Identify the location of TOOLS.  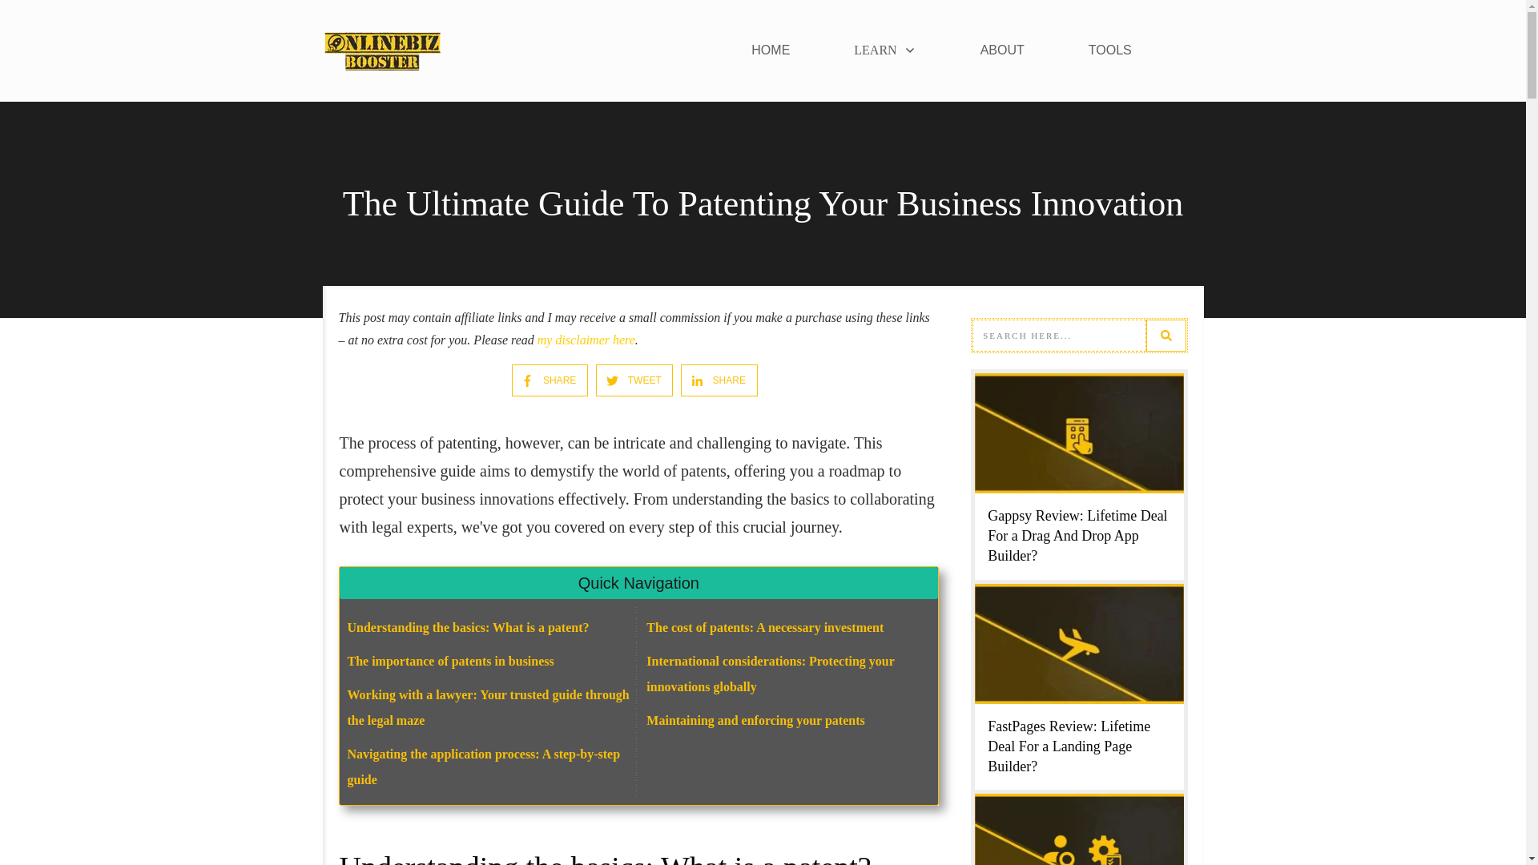
(1110, 50).